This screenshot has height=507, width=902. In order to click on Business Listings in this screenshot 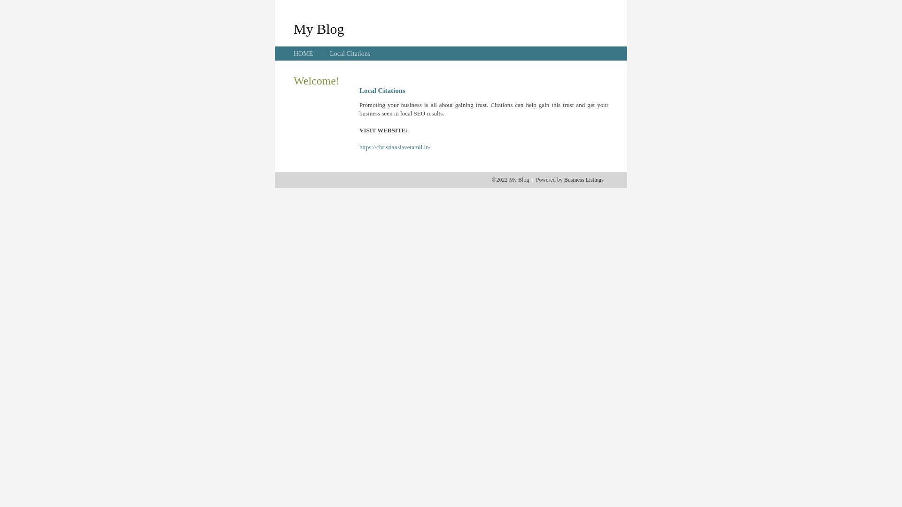, I will do `click(584, 180)`.